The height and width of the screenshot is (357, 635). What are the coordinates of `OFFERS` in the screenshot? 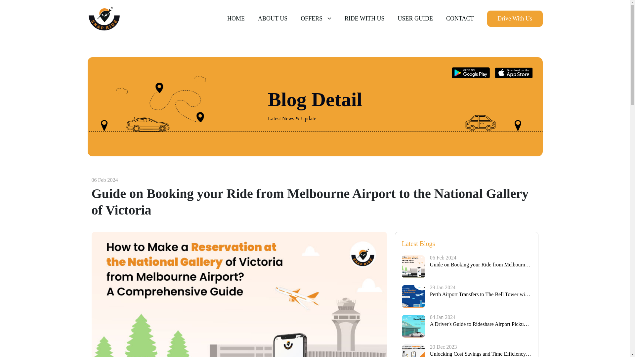 It's located at (316, 19).